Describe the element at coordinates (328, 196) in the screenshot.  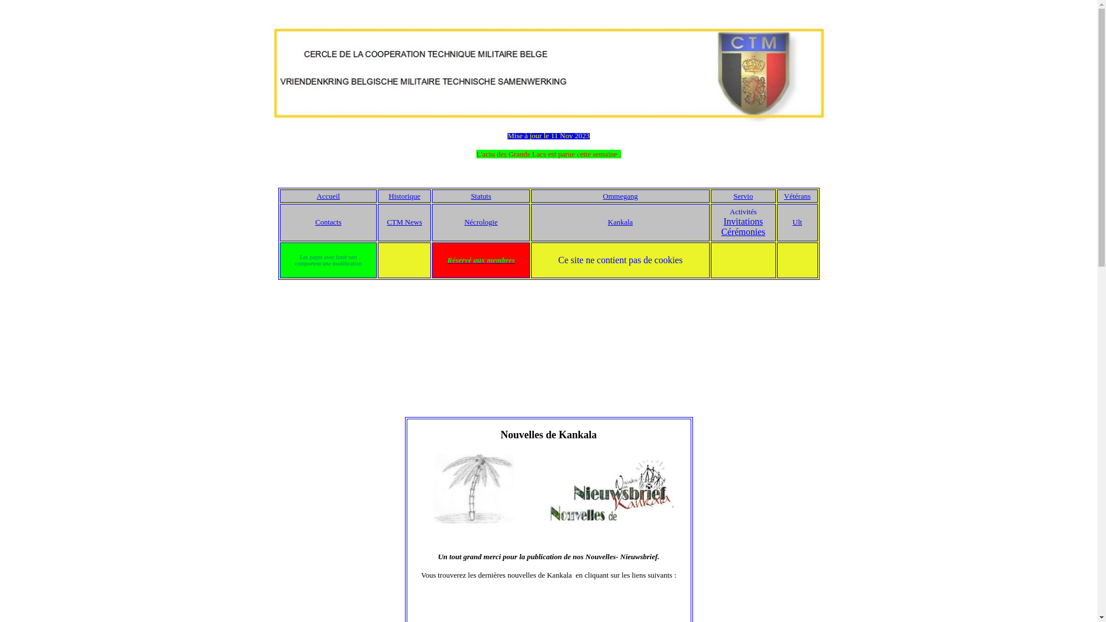
I see `Accueil` at that location.